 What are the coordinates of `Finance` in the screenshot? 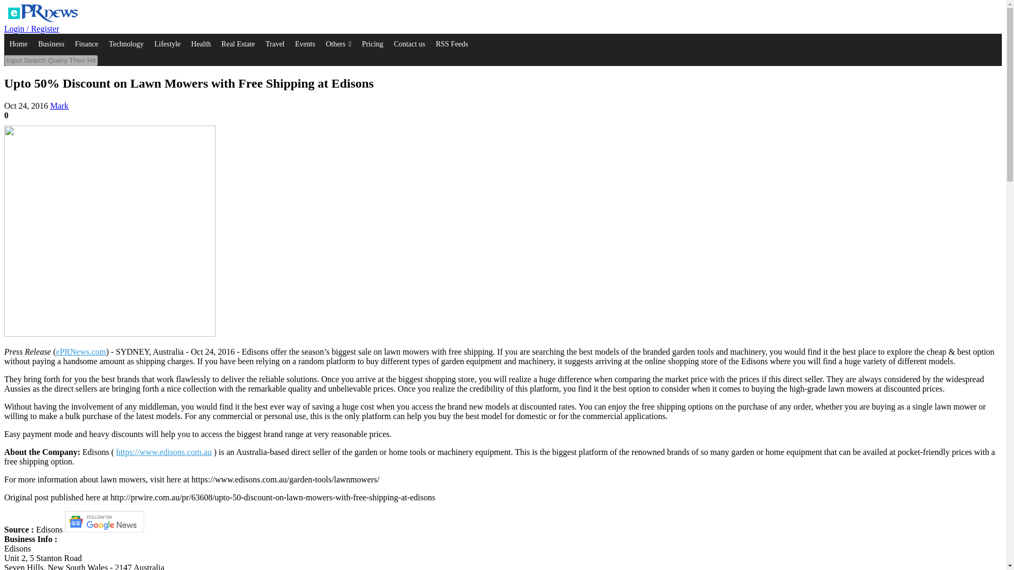 It's located at (87, 44).